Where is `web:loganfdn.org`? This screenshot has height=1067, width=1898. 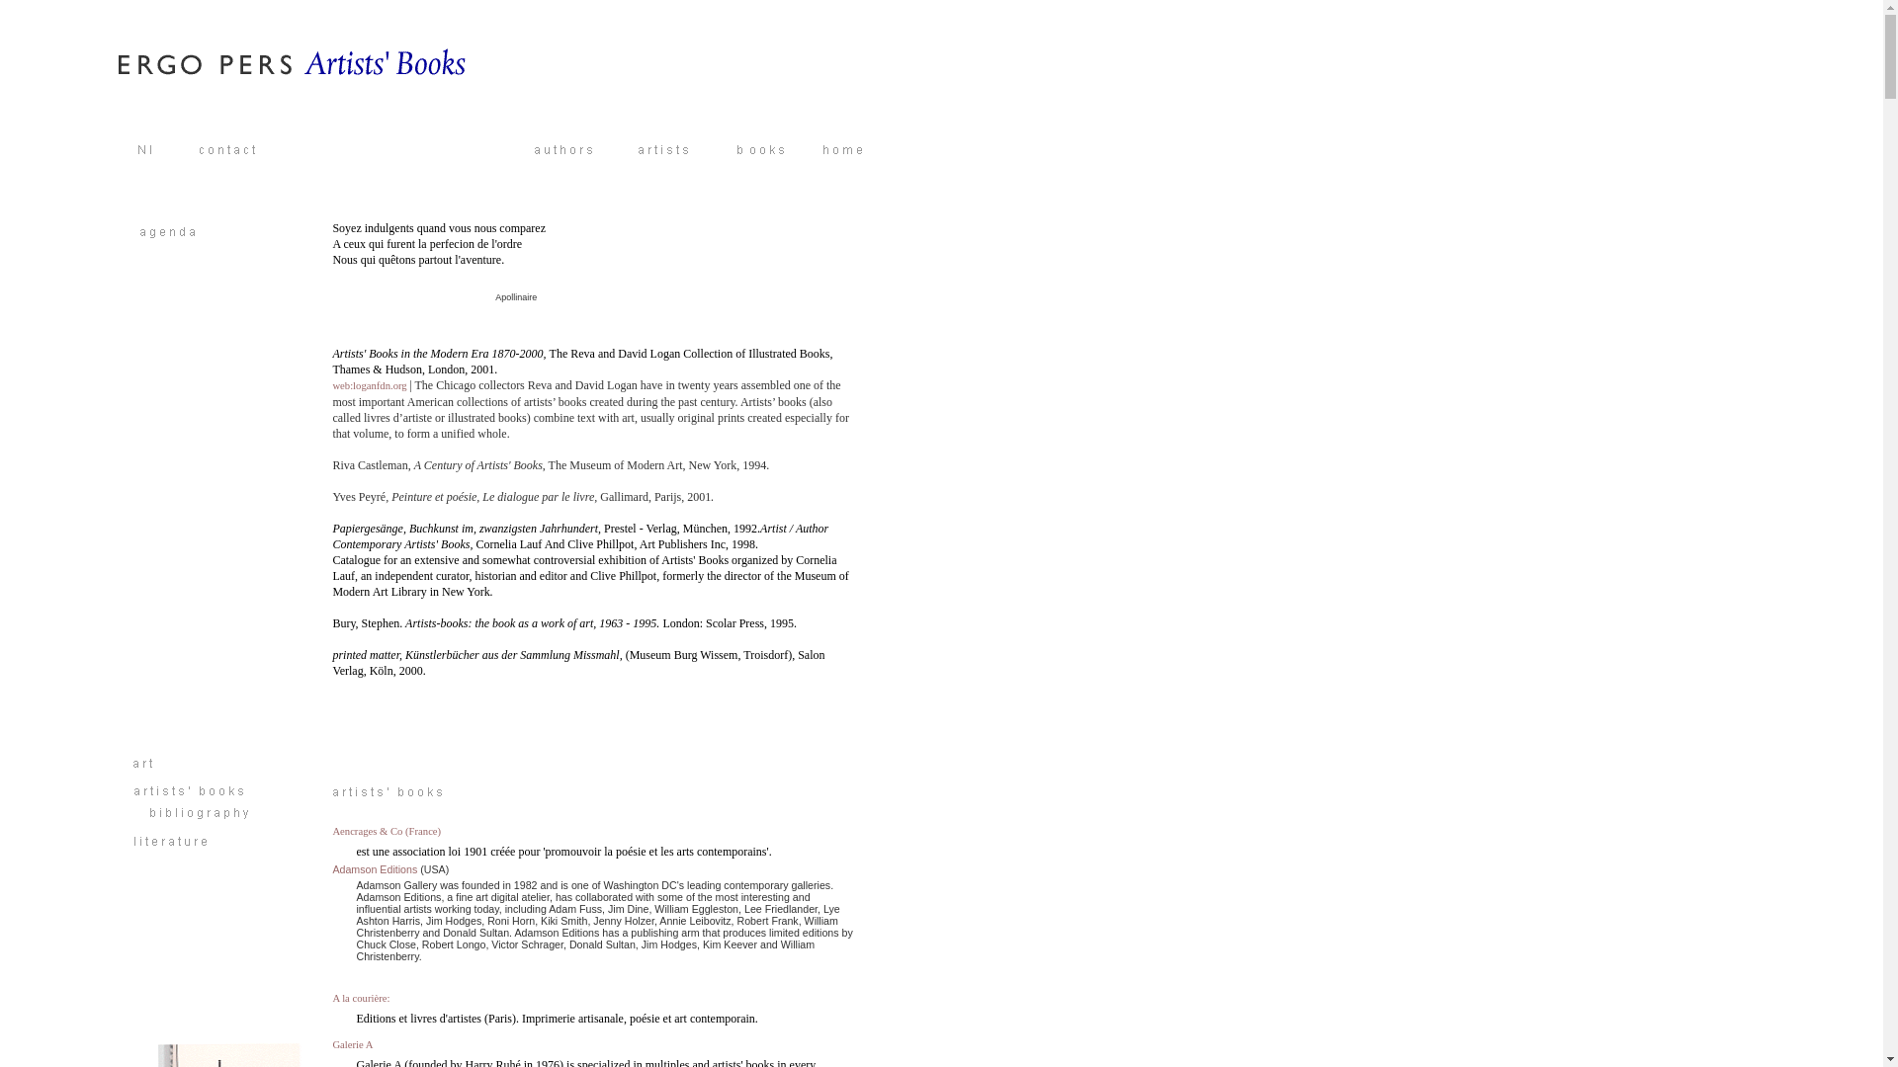
web:loganfdn.org is located at coordinates (371, 385).